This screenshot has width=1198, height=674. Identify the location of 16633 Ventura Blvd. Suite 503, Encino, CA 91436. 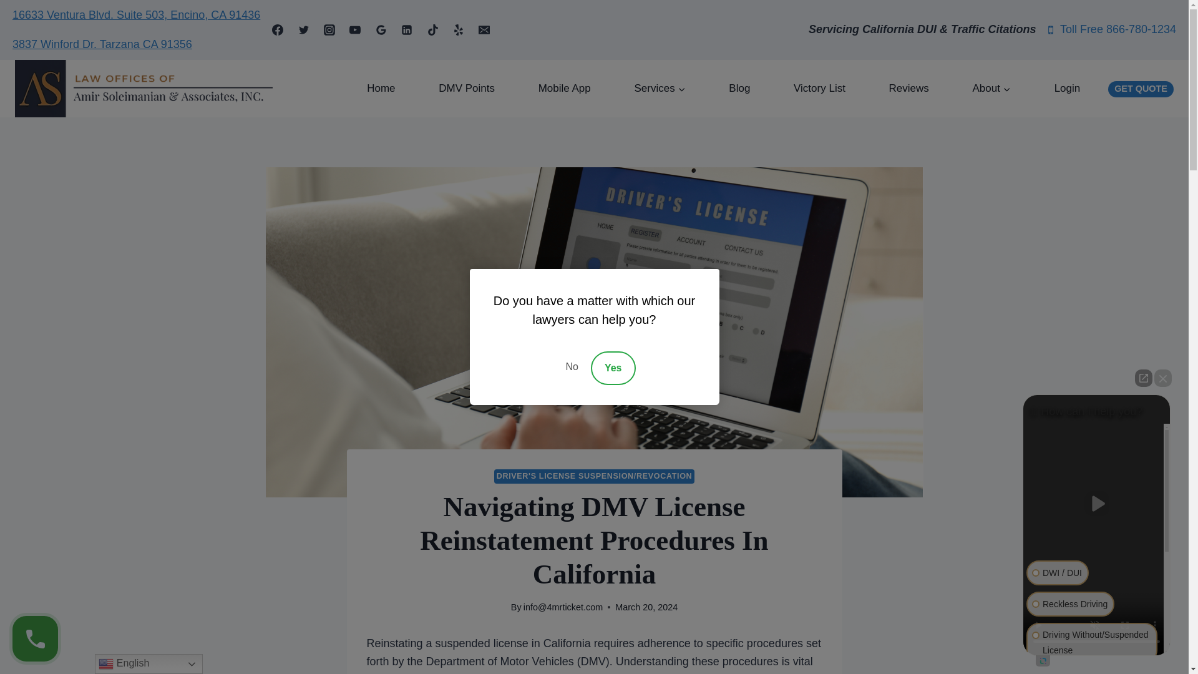
(136, 15).